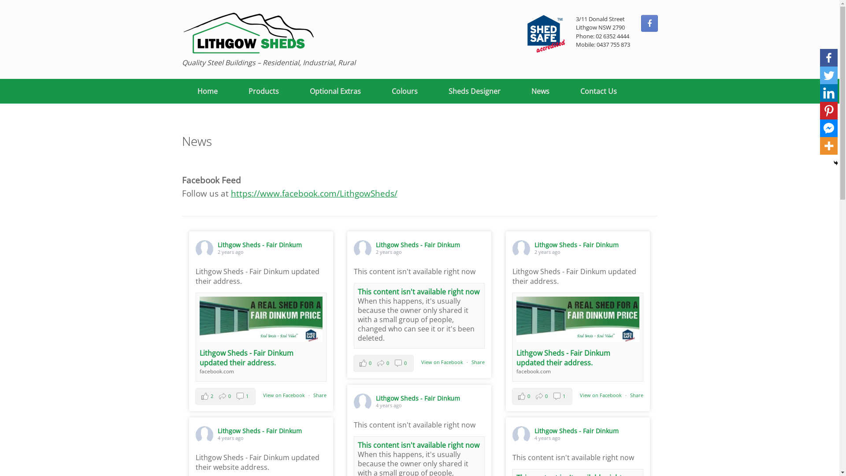 The width and height of the screenshot is (846, 476). I want to click on Lithgow Sheds - Fair Dinkum updated their address., so click(563, 358).